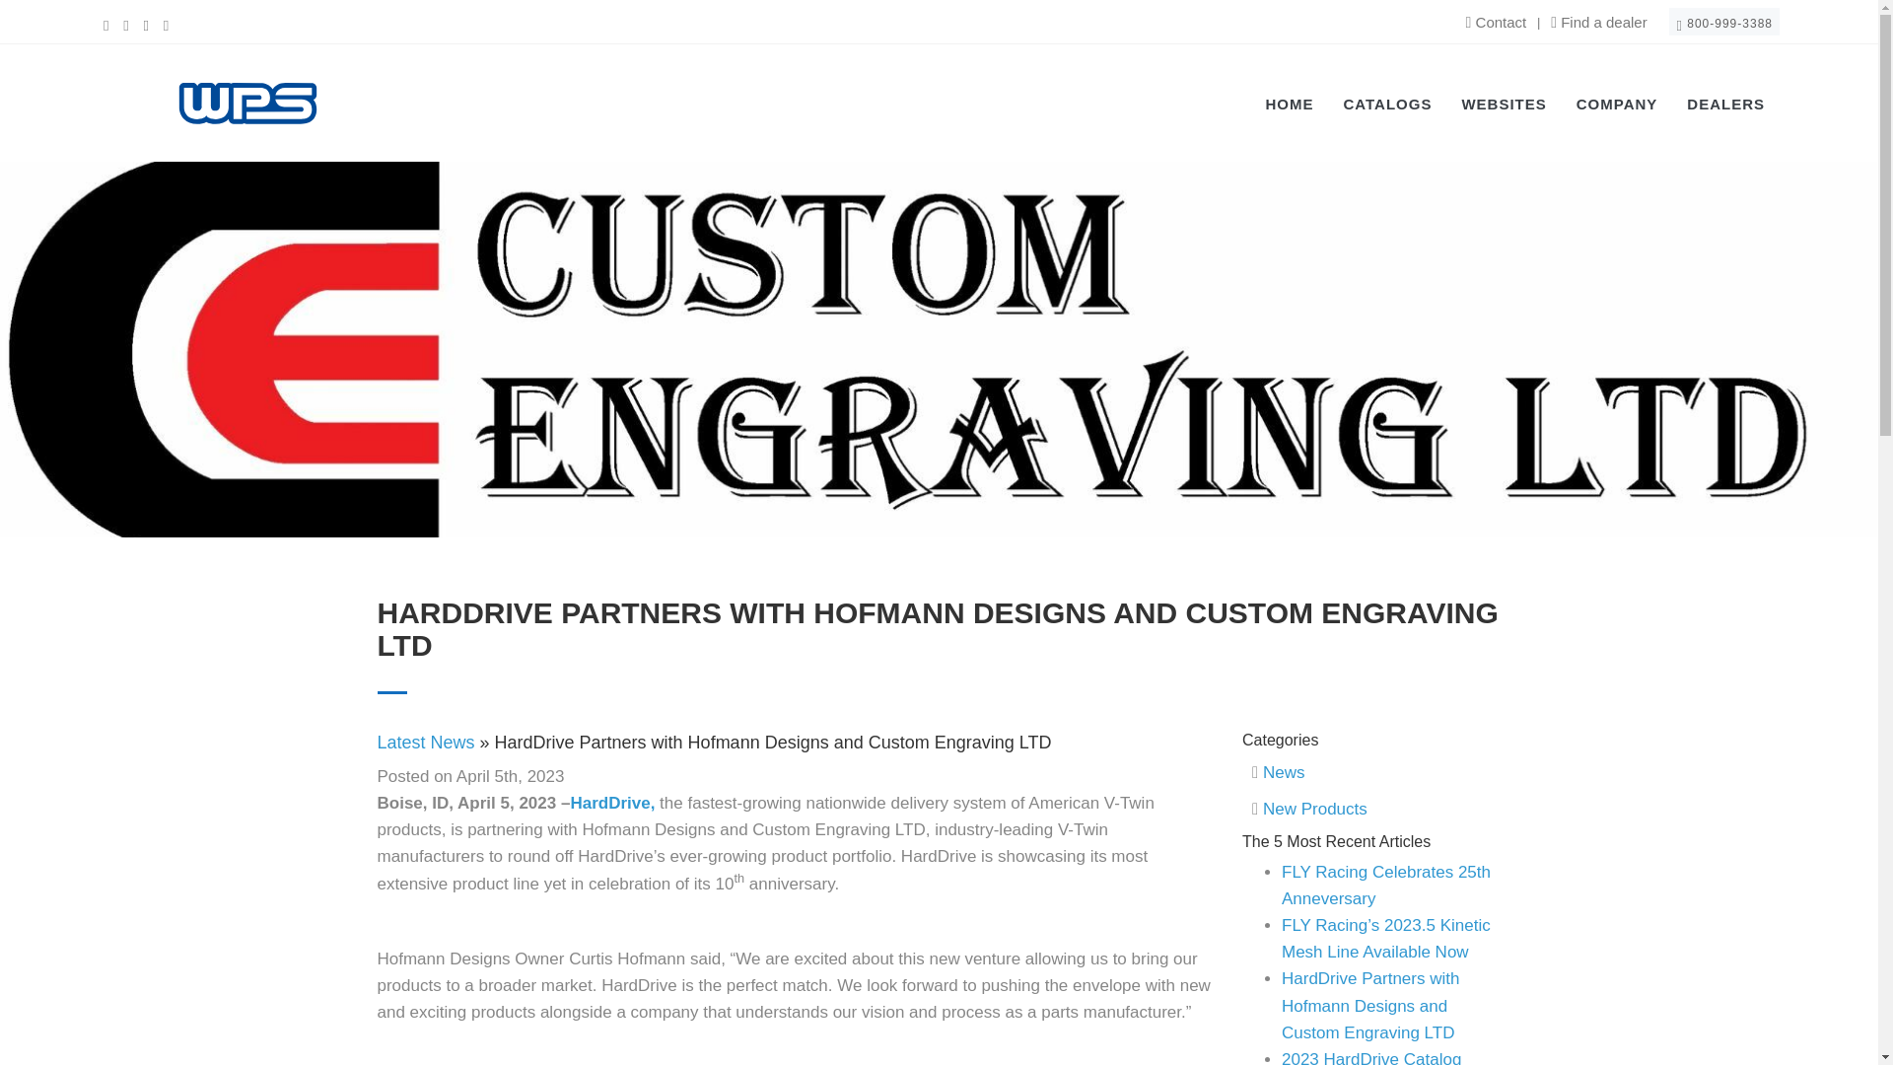  I want to click on 800-999-3388, so click(1723, 21).